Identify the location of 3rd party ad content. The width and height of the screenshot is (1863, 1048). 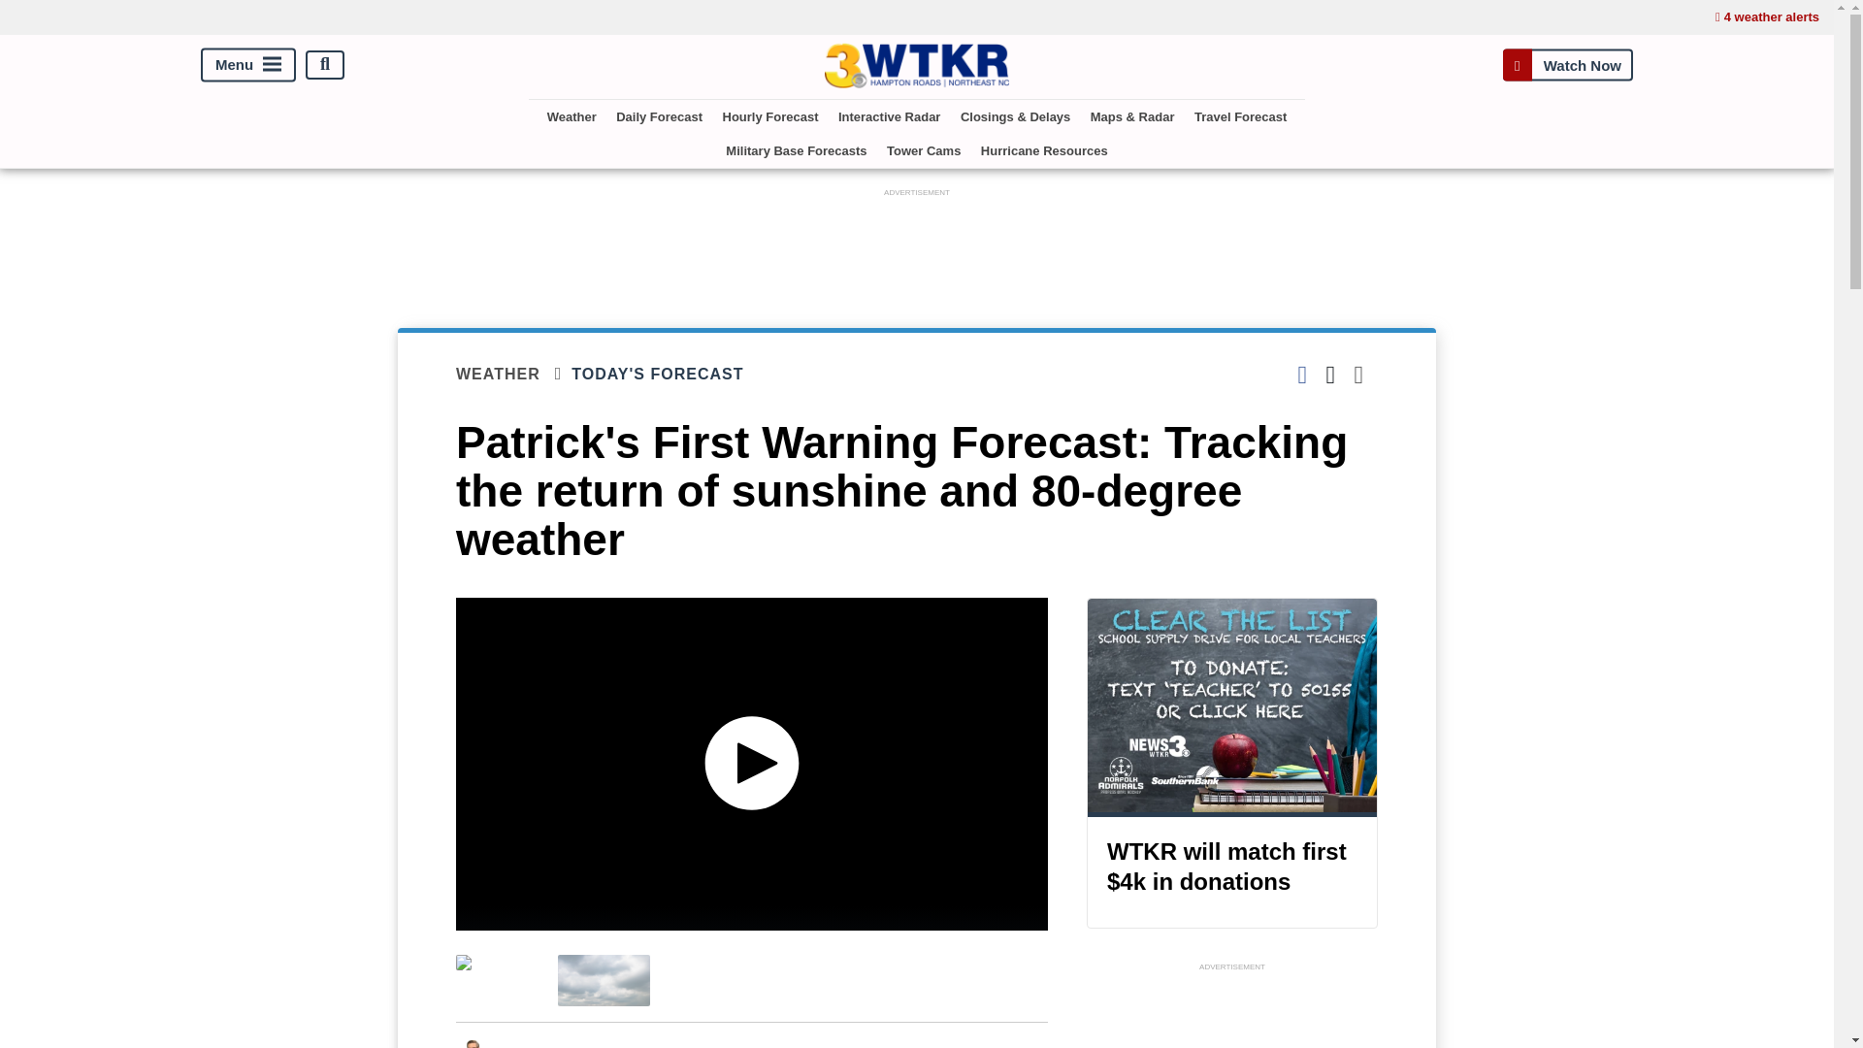
(917, 246).